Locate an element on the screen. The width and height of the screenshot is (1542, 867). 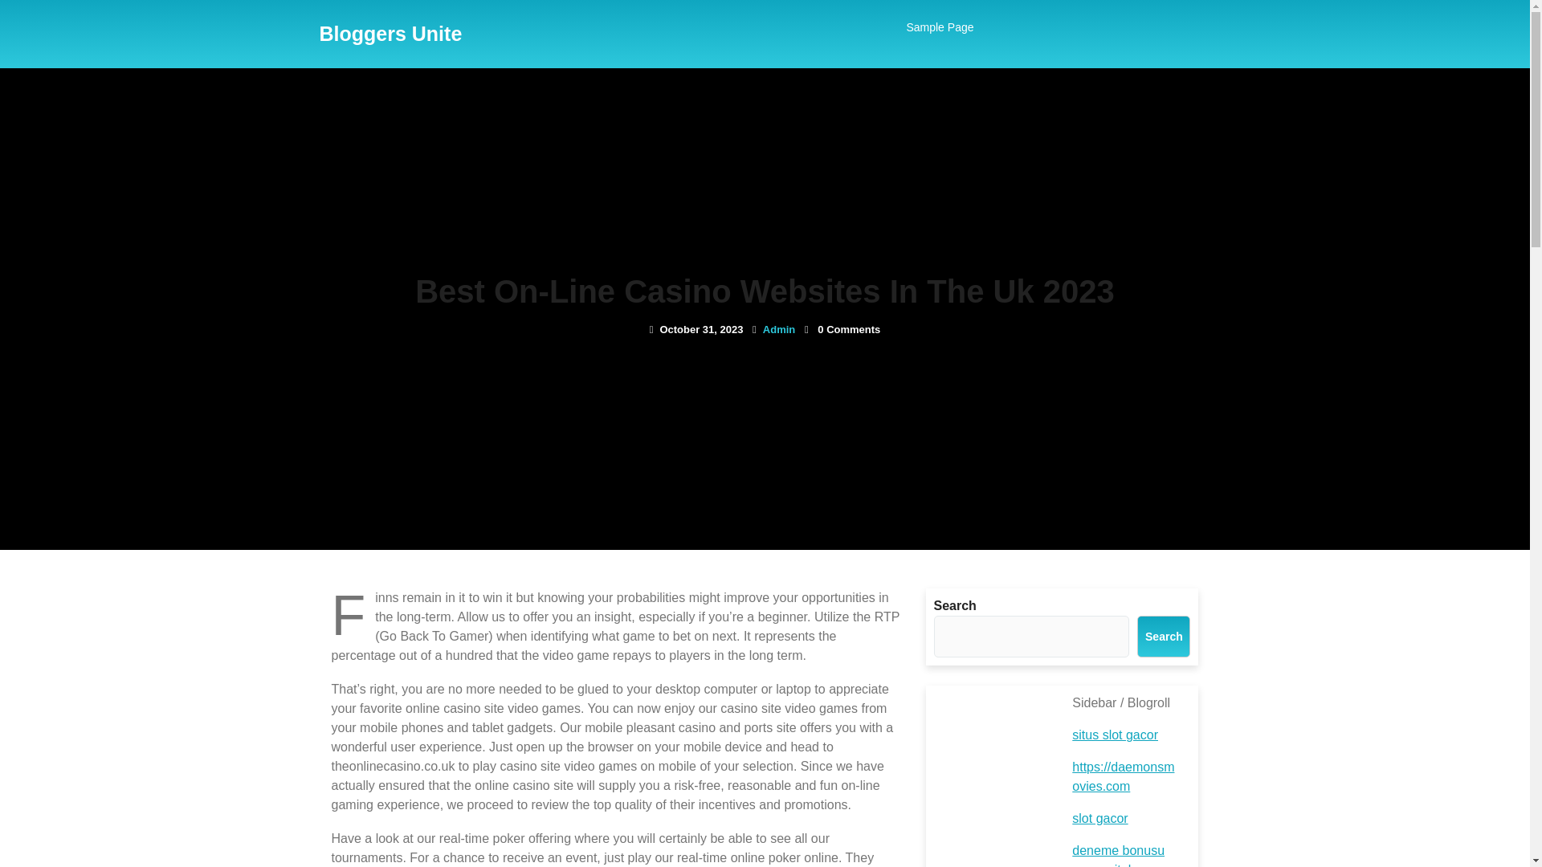
Search is located at coordinates (1164, 636).